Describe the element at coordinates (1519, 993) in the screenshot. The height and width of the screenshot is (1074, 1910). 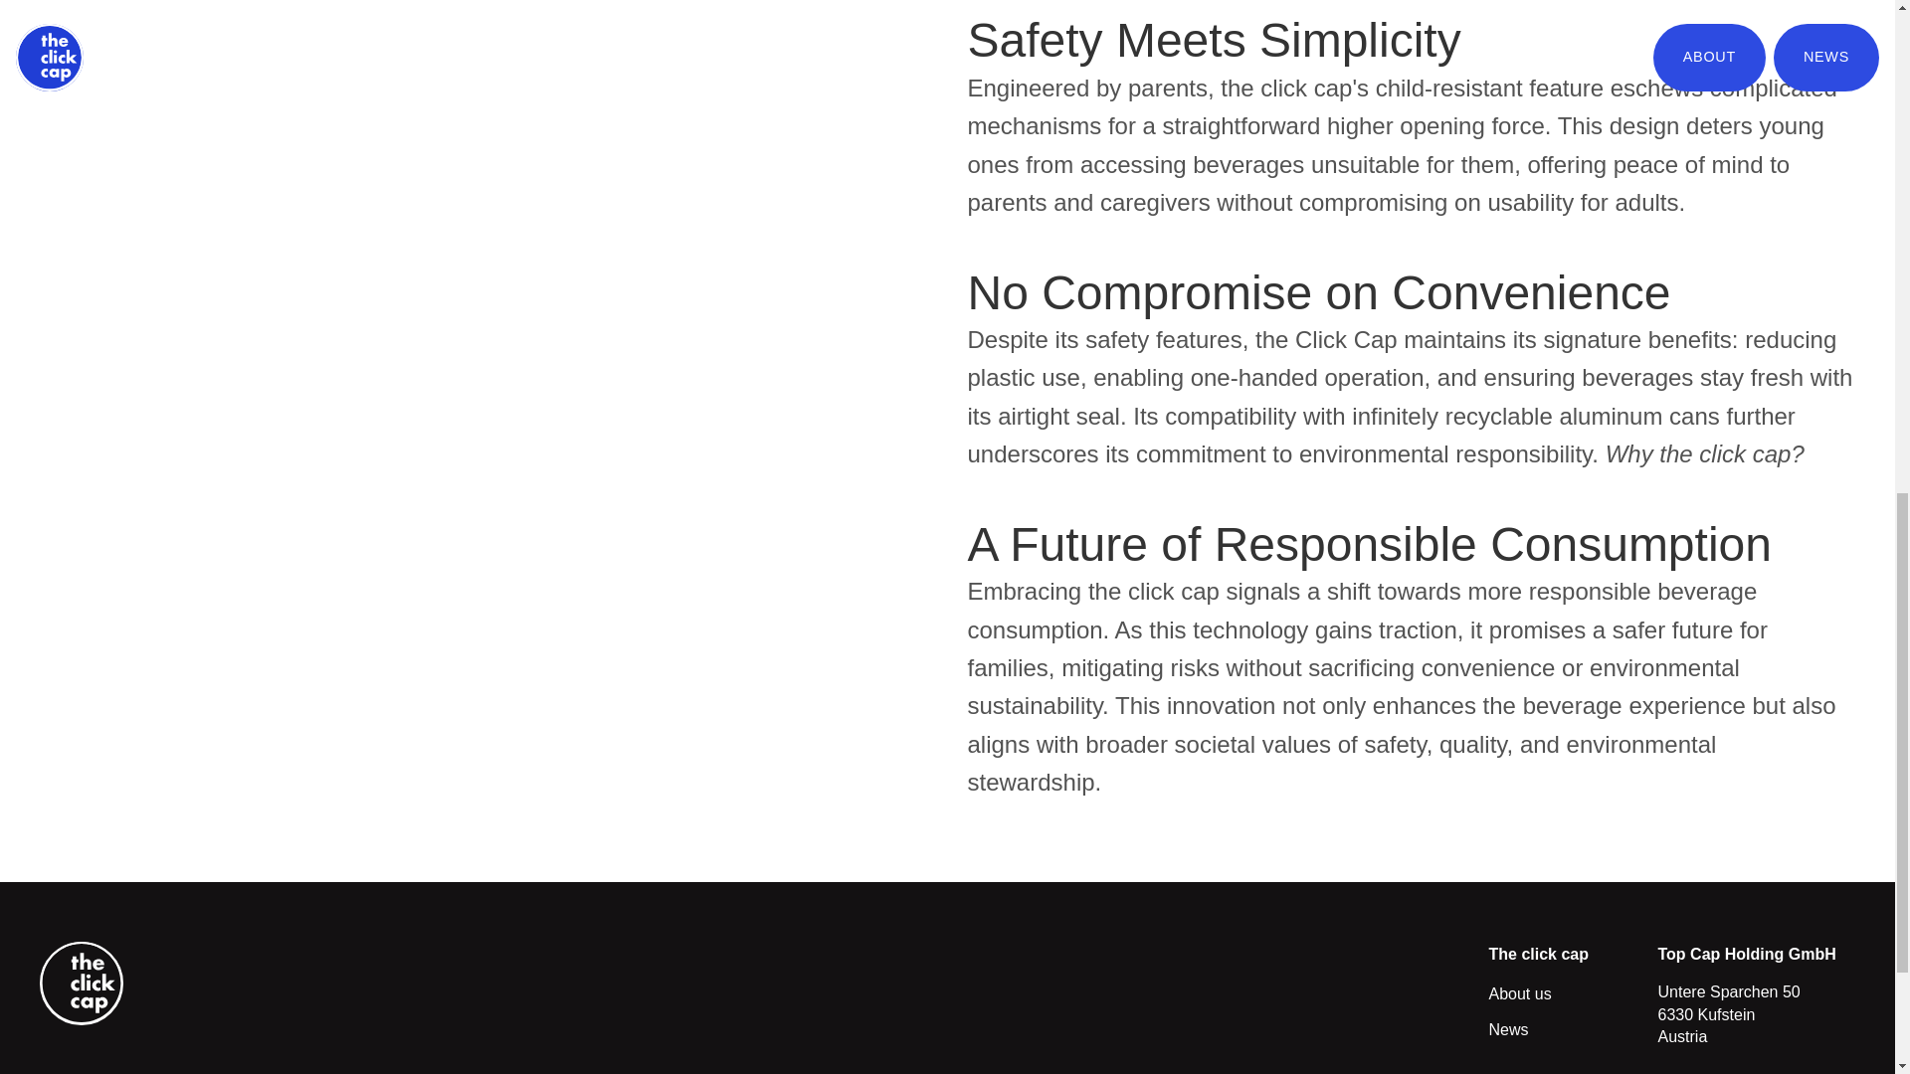
I see `About us` at that location.